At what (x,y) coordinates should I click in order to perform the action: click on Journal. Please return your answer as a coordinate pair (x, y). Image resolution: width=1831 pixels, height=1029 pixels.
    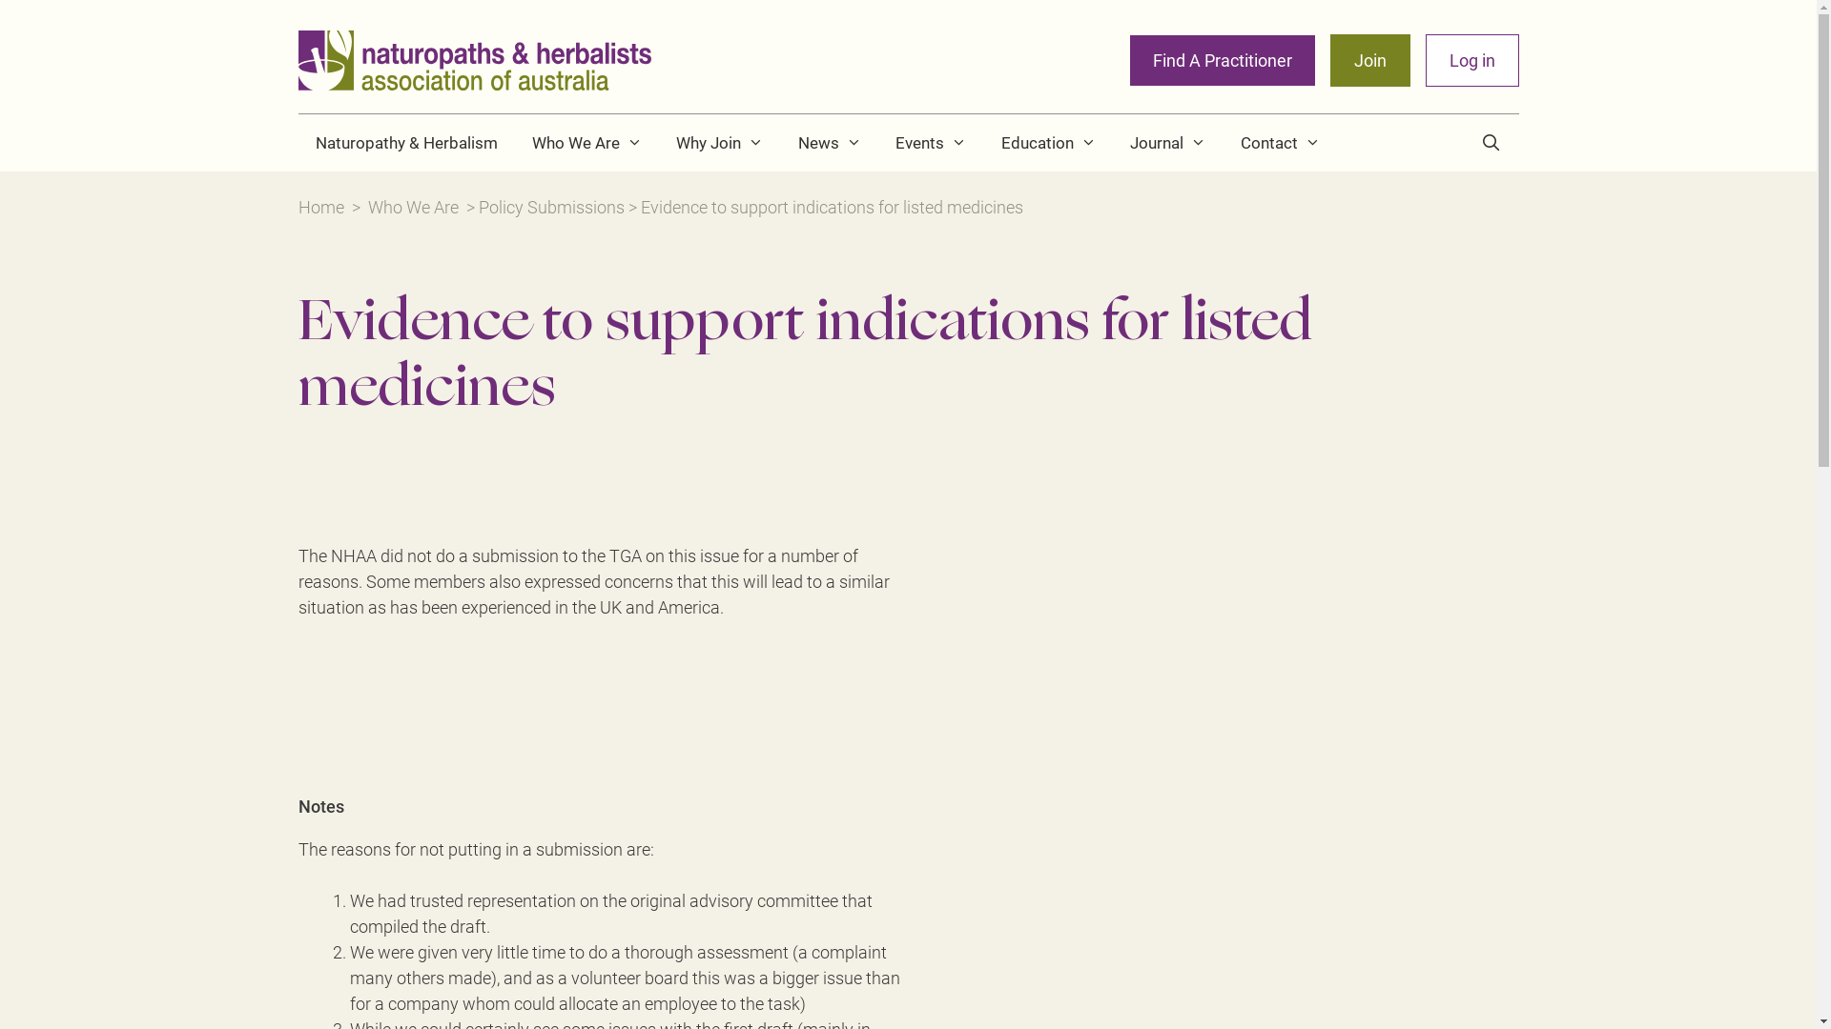
    Looking at the image, I should click on (1168, 143).